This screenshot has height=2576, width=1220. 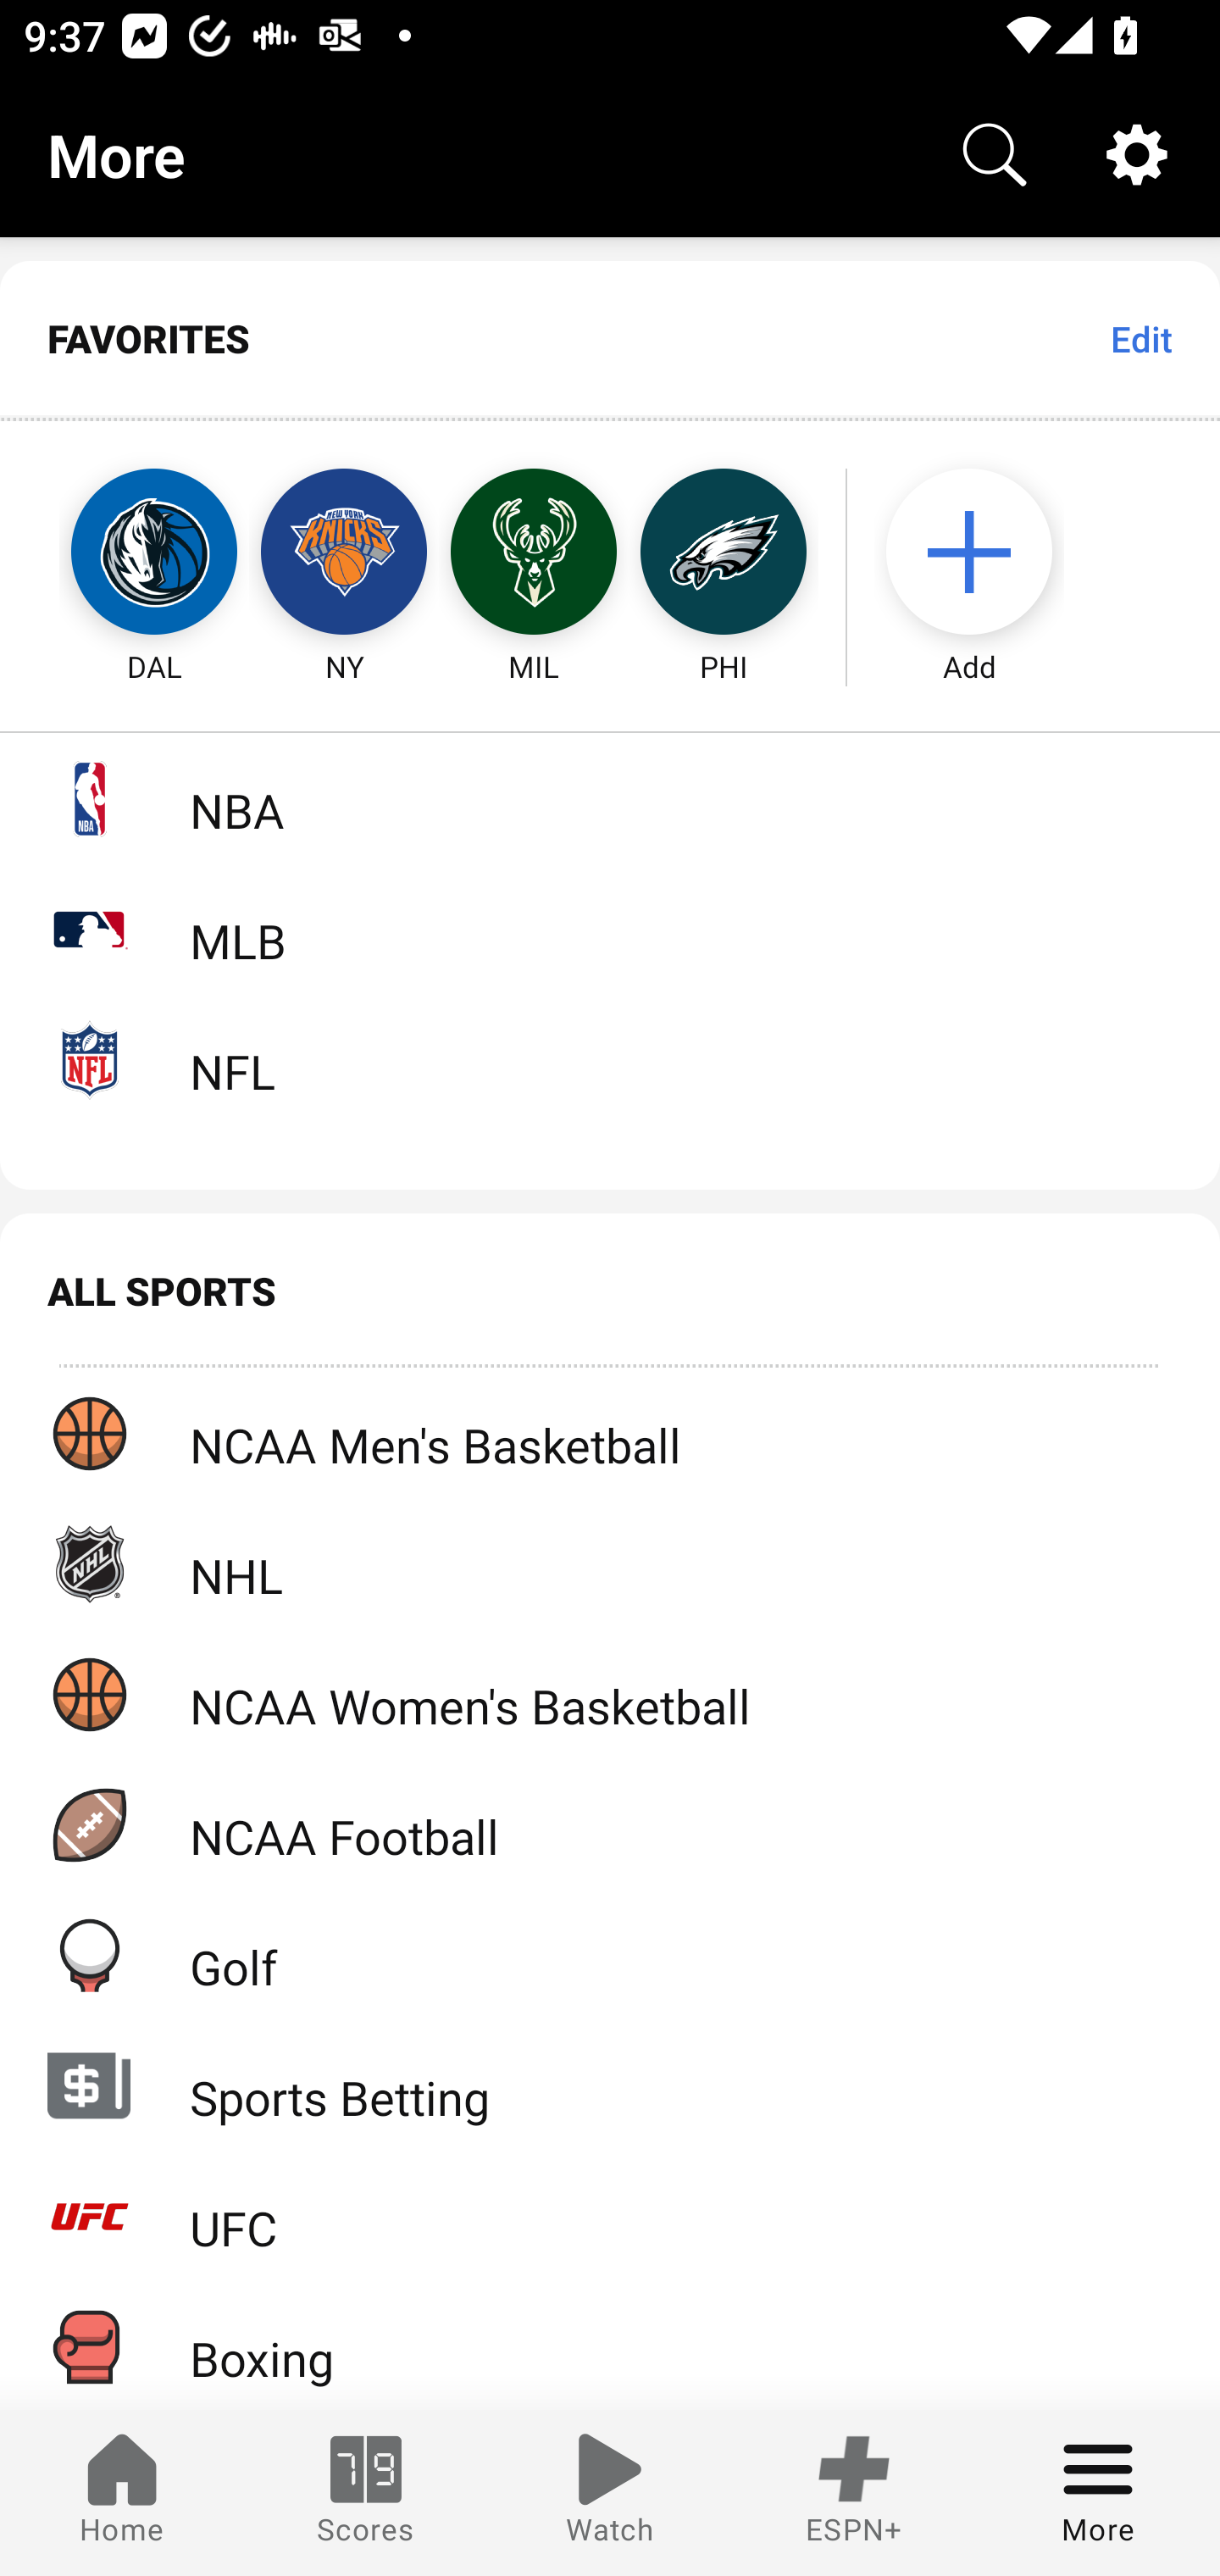 What do you see at coordinates (985, 552) in the screenshot?
I see ` Add` at bounding box center [985, 552].